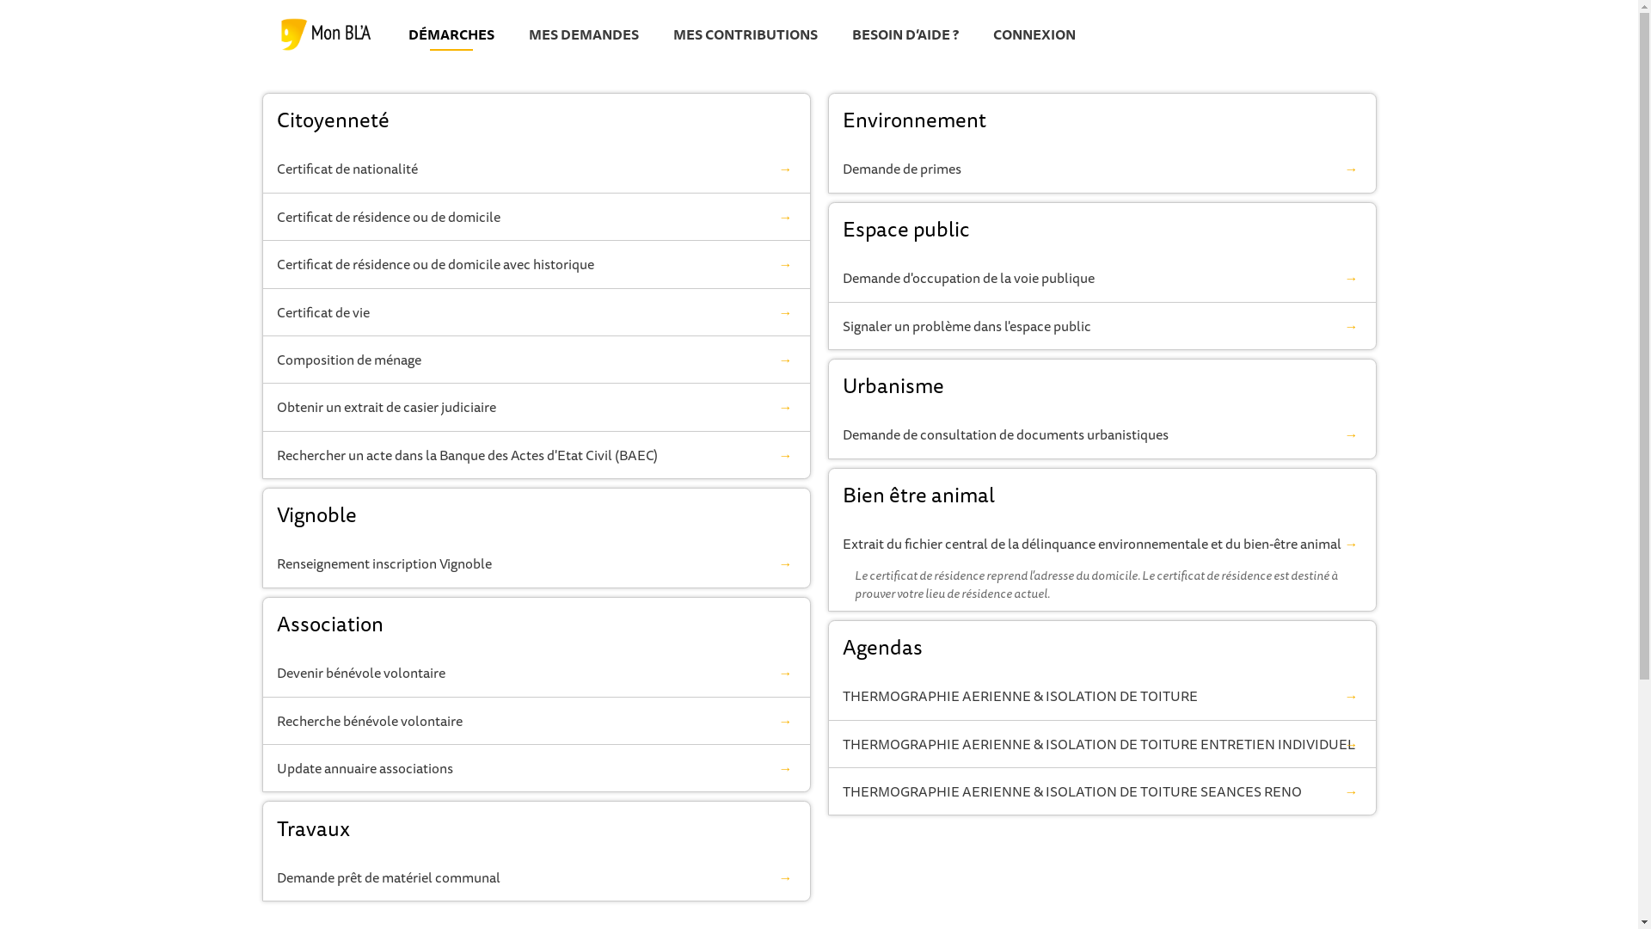 The width and height of the screenshot is (1651, 929). I want to click on CONNEXION, so click(1034, 38).